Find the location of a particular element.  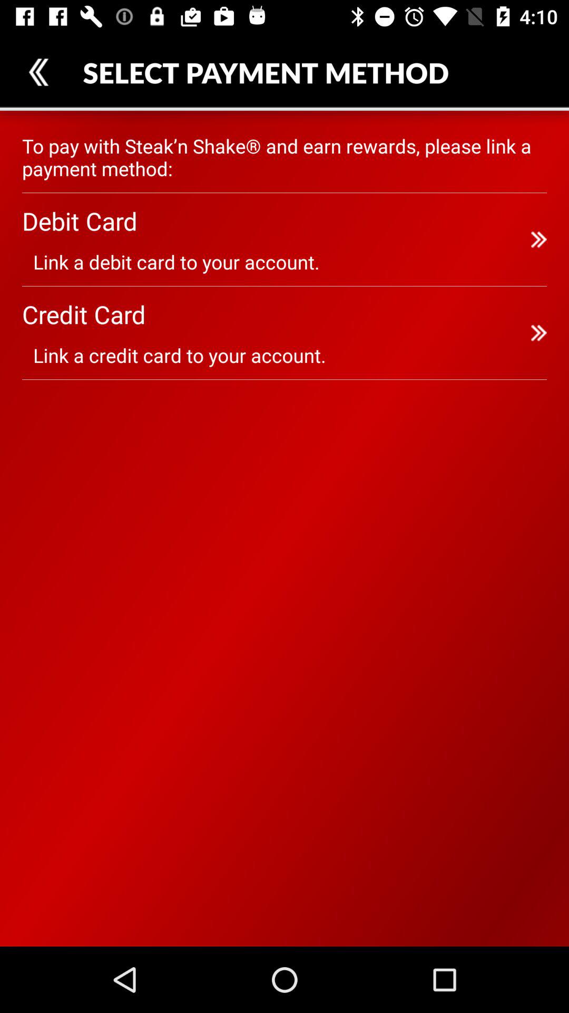

select icon to the left of the select payment method app is located at coordinates (38, 72).